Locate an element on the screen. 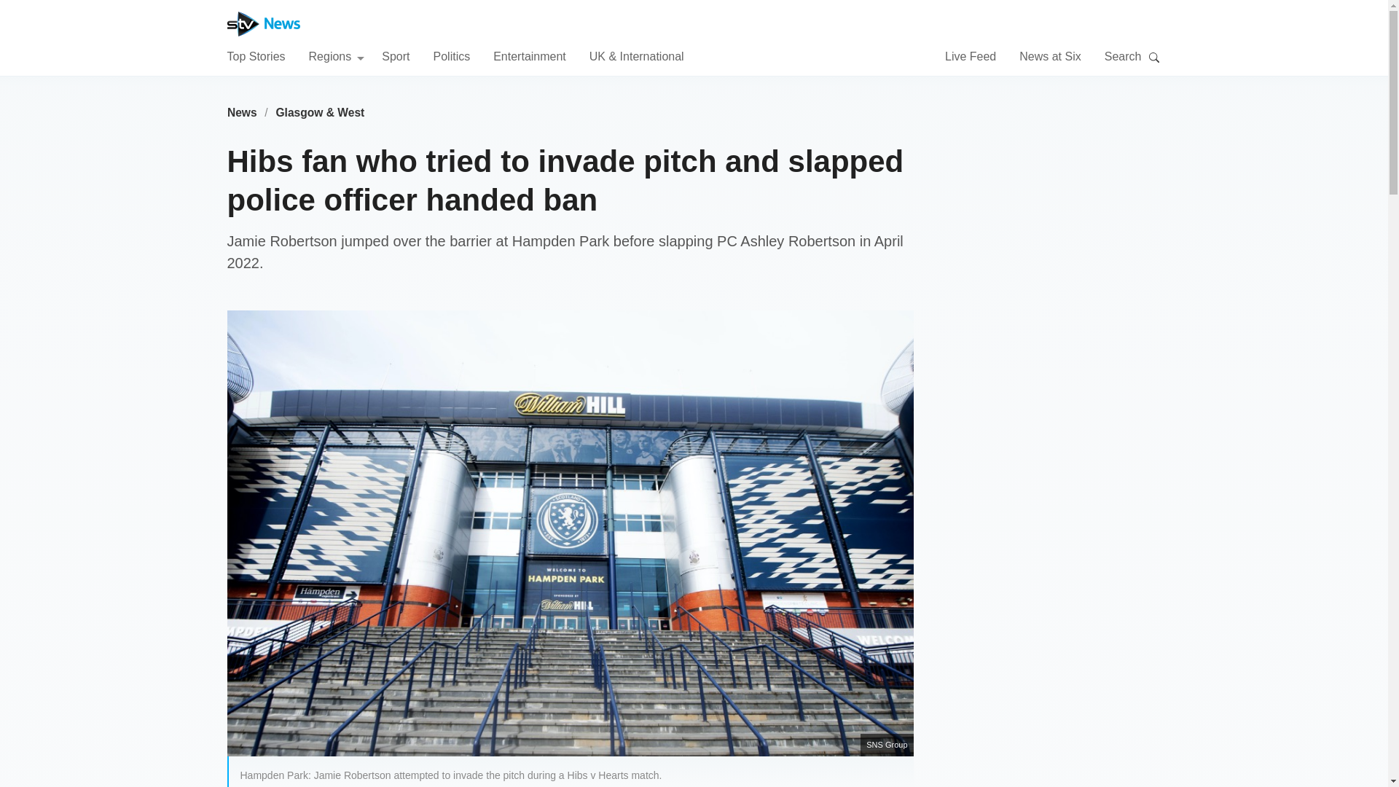 The height and width of the screenshot is (787, 1399). Live Feed is located at coordinates (971, 55).